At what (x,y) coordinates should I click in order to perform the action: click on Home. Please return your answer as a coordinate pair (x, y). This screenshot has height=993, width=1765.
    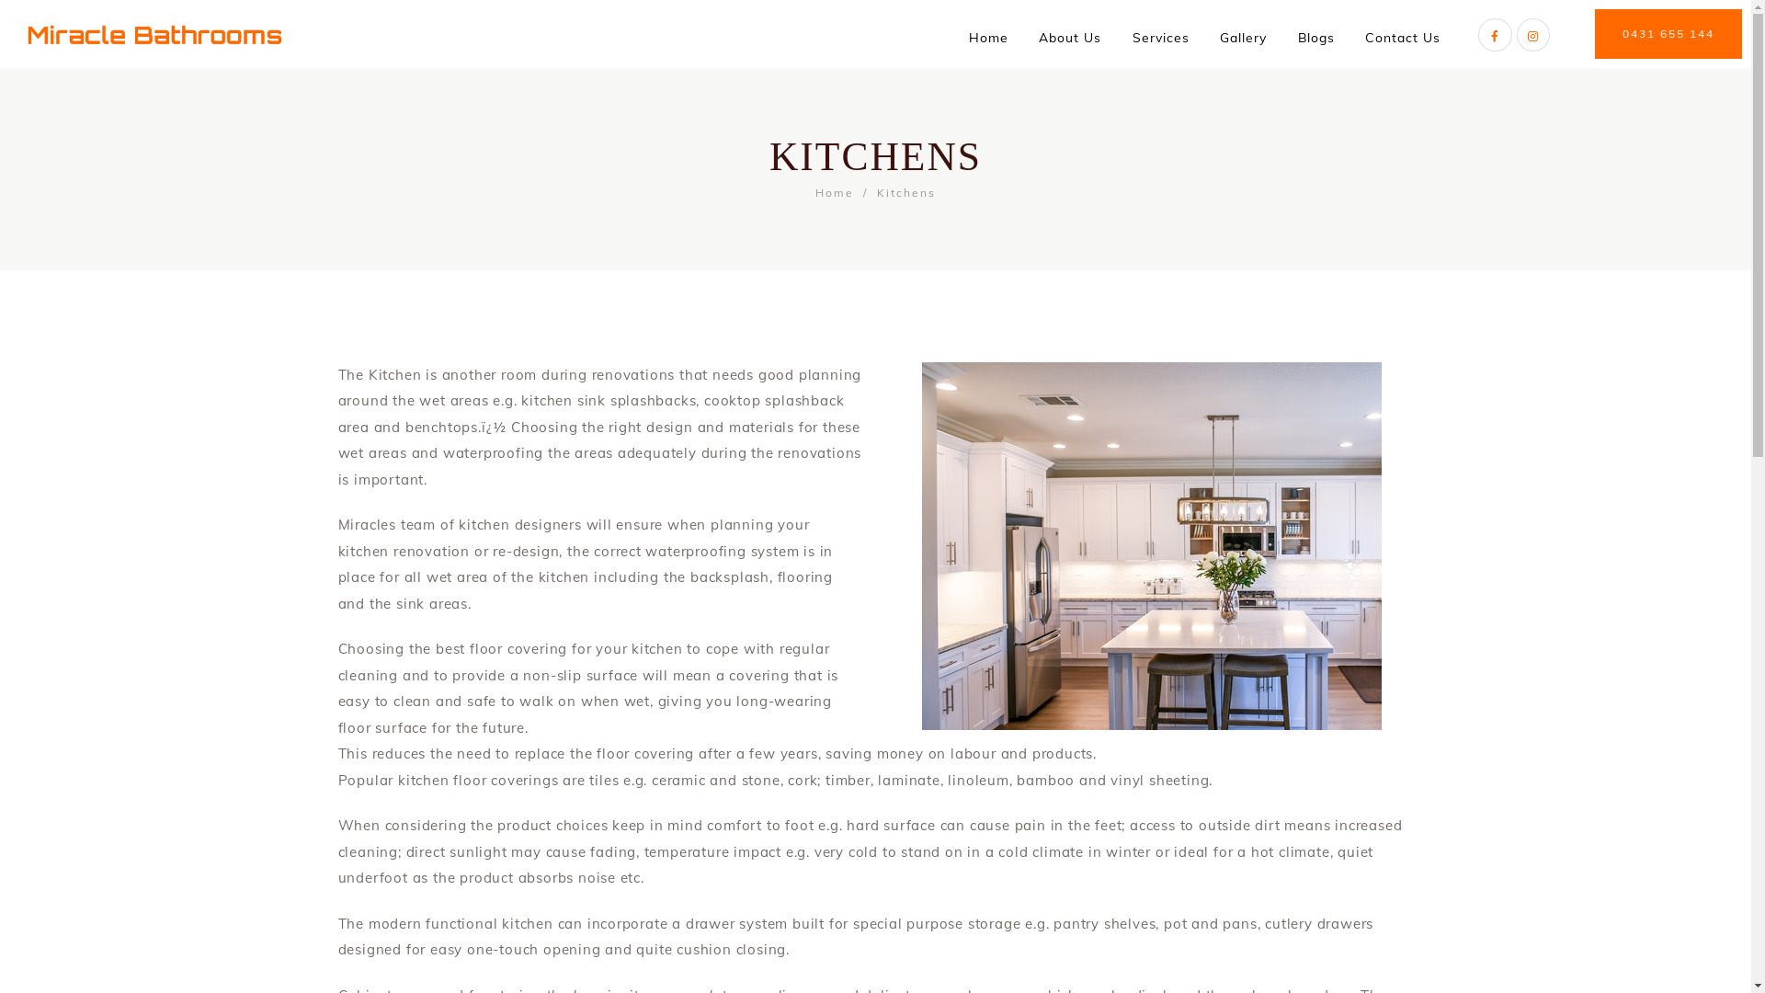
    Looking at the image, I should click on (989, 38).